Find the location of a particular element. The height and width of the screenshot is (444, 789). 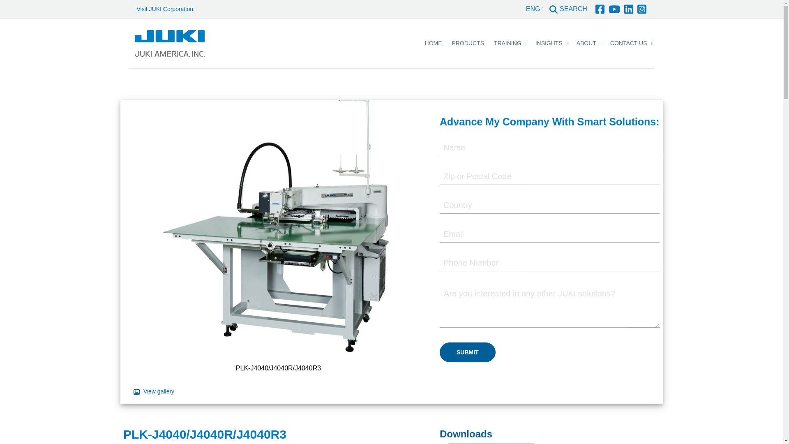

Email is located at coordinates (549, 234).